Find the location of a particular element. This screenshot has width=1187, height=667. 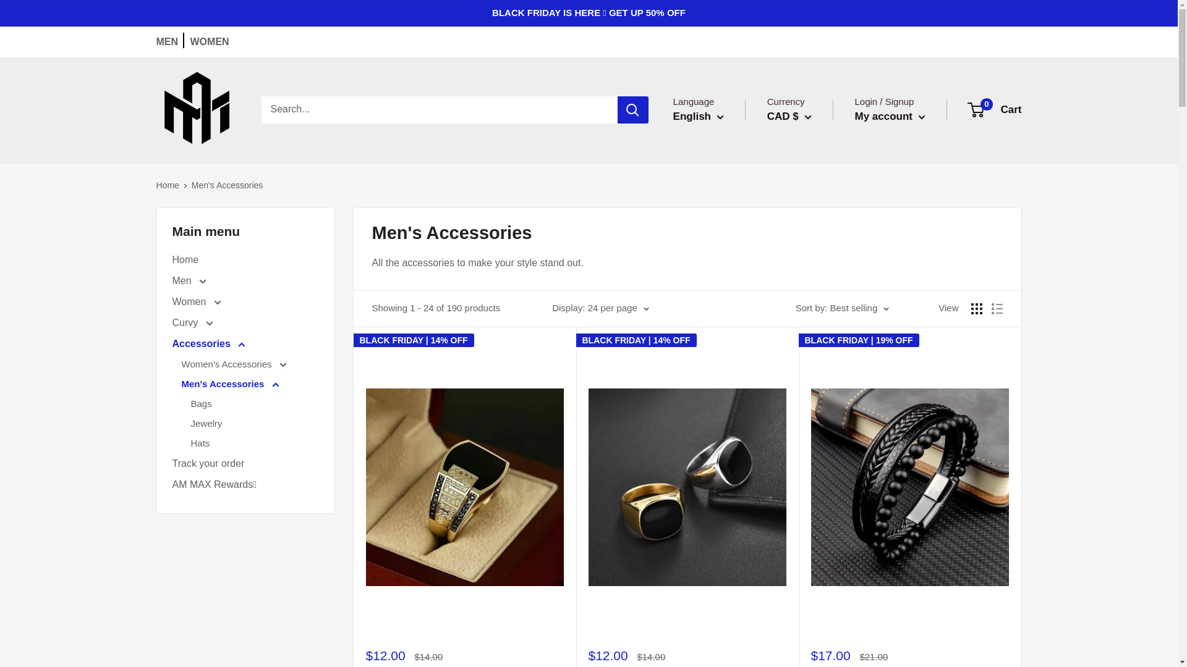

AUD is located at coordinates (809, 356).